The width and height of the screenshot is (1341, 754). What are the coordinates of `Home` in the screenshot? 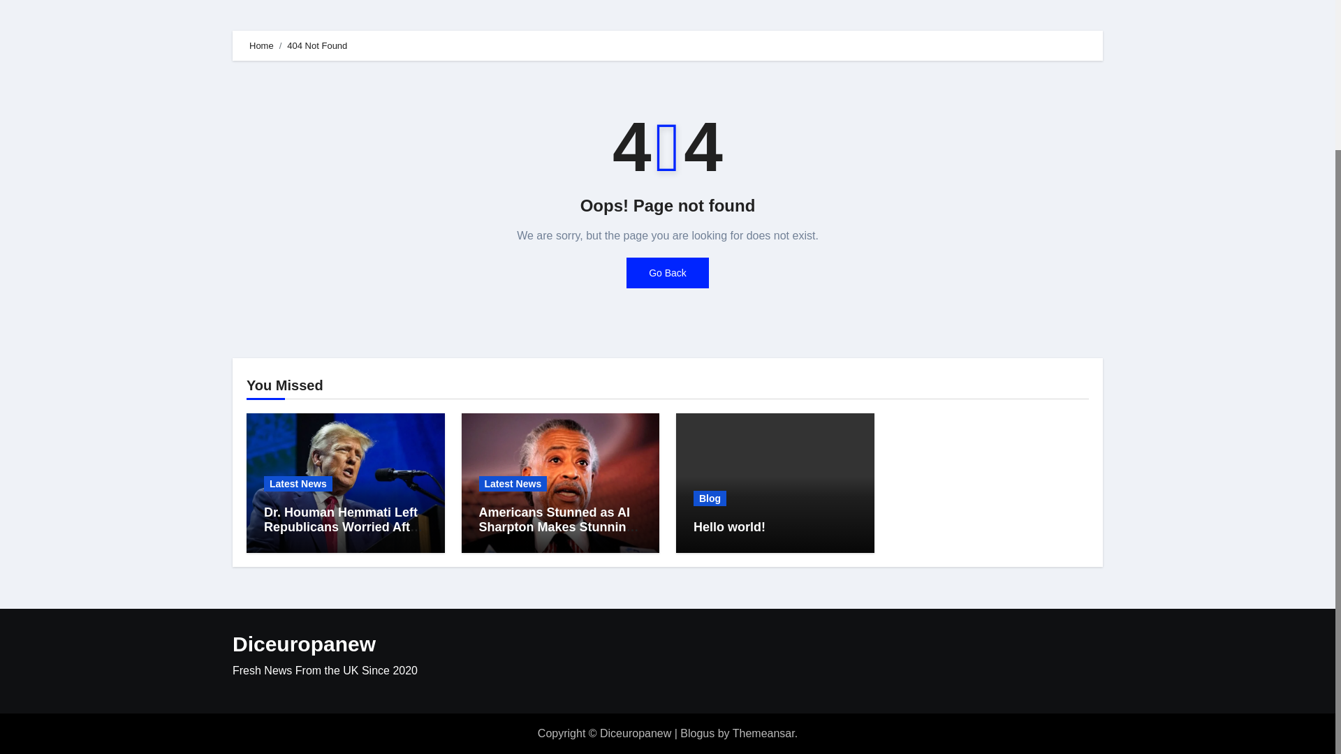 It's located at (261, 46).